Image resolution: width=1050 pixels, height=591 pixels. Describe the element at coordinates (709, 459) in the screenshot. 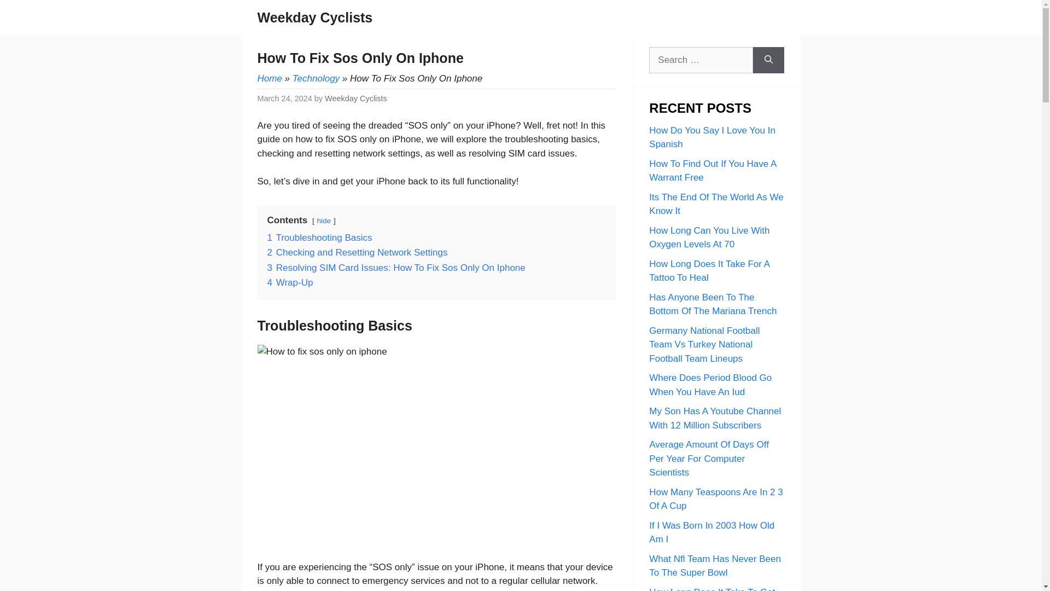

I see `Average Amount Of Days Off Per Year For Computer Scientists` at that location.